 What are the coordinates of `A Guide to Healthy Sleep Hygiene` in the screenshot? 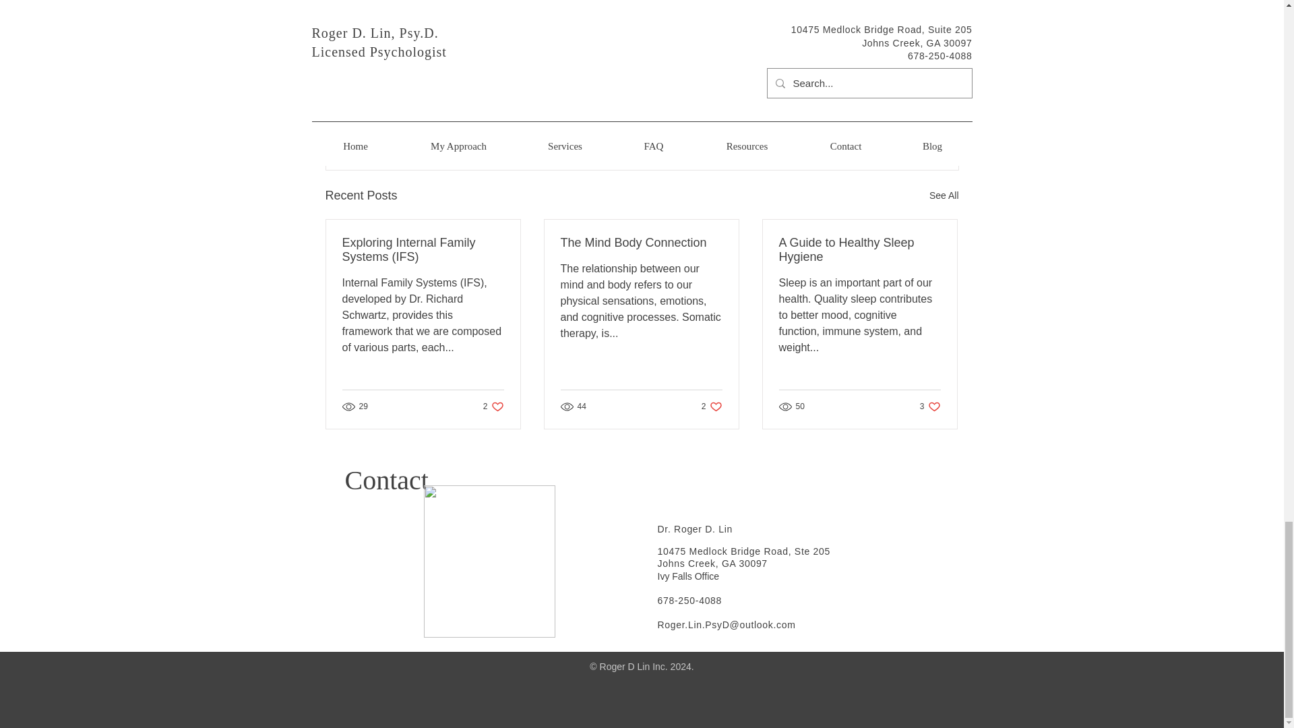 It's located at (744, 551).